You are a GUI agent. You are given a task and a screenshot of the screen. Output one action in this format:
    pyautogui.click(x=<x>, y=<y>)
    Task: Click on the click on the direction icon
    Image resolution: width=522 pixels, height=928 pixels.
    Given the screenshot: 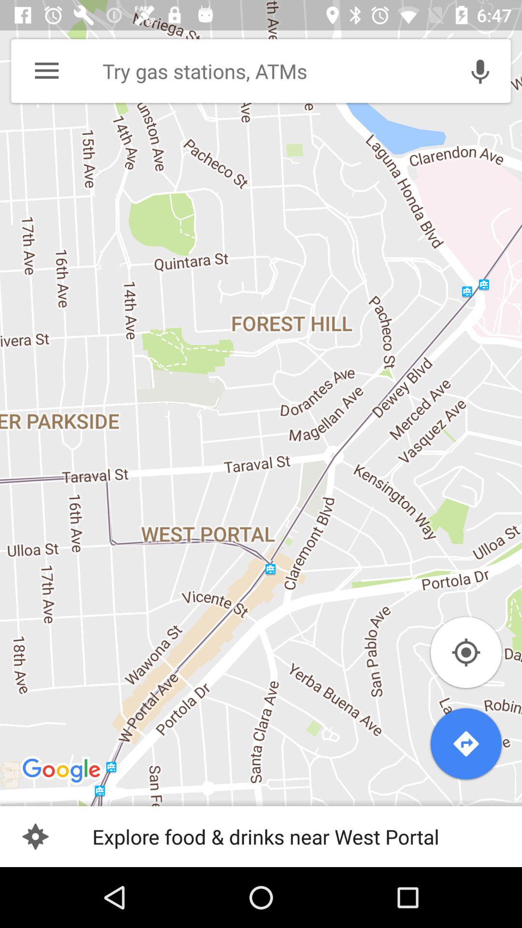 What is the action you would take?
    pyautogui.click(x=466, y=743)
    